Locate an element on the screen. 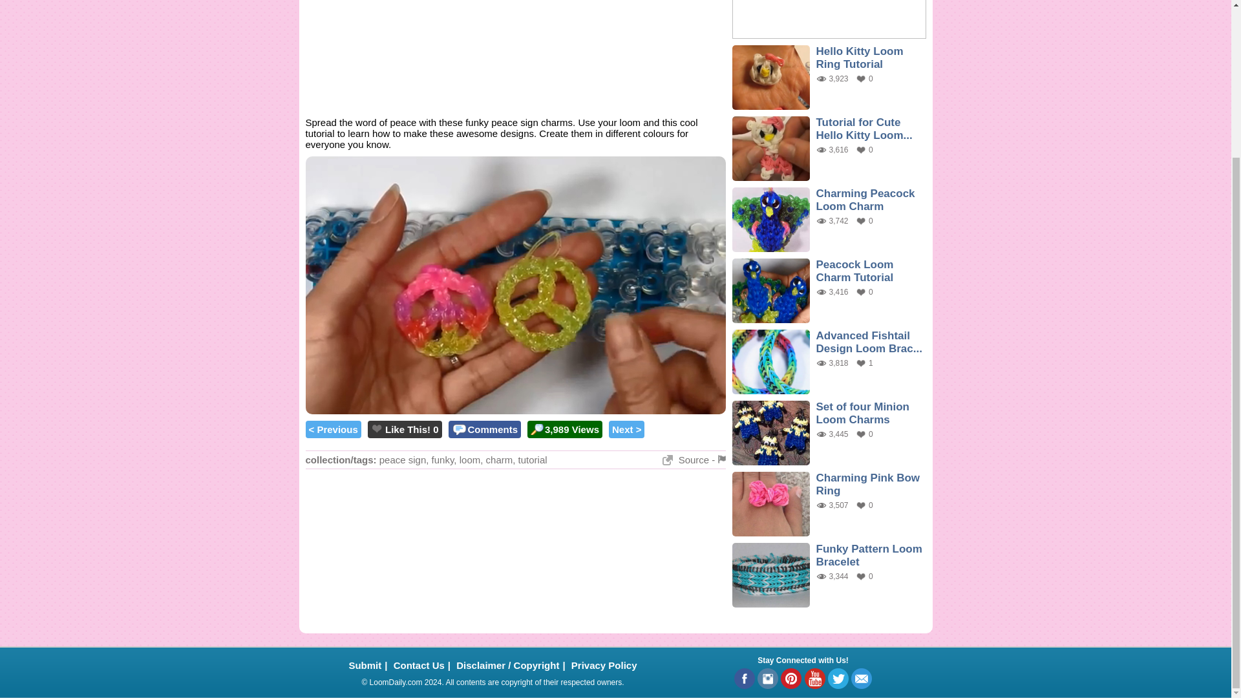 The width and height of the screenshot is (1241, 698). Charming Peacock Loom Charm is located at coordinates (865, 200).